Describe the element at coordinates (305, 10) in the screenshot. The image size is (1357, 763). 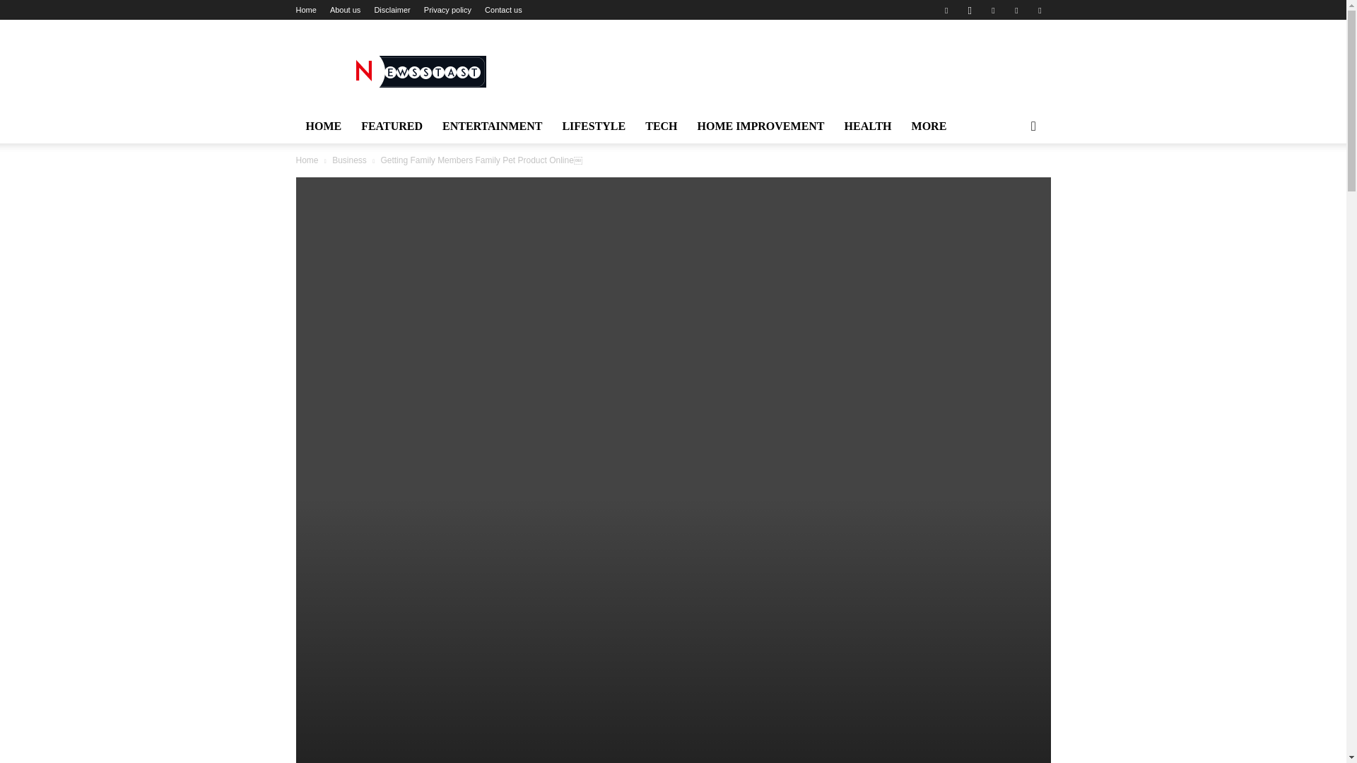
I see `Home` at that location.